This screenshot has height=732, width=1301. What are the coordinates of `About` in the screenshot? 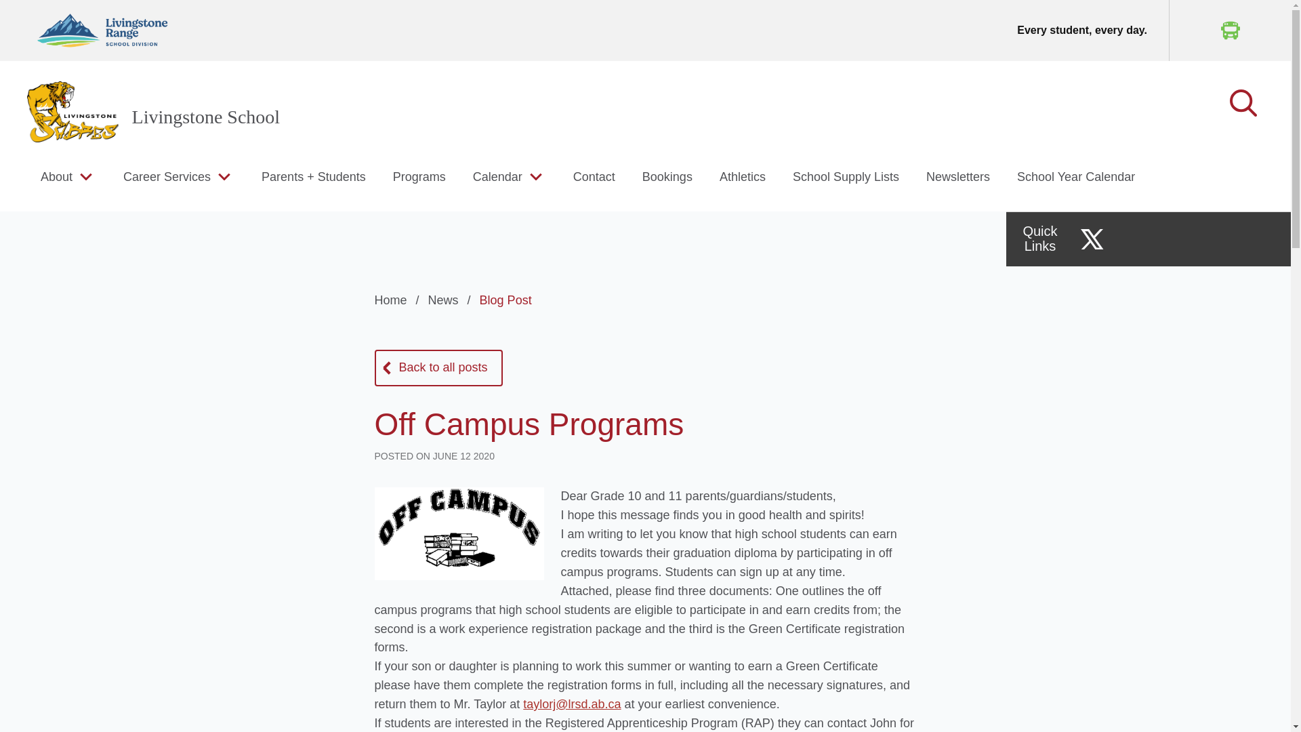 It's located at (56, 176).